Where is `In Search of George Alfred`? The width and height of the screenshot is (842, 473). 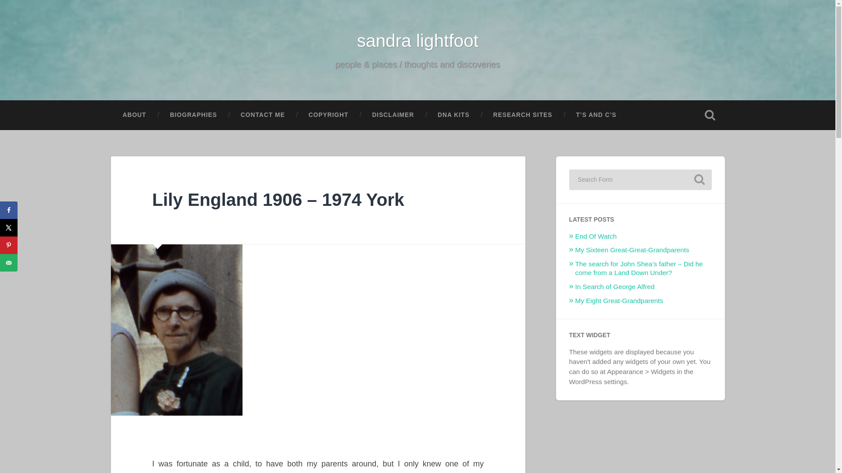
In Search of George Alfred is located at coordinates (615, 286).